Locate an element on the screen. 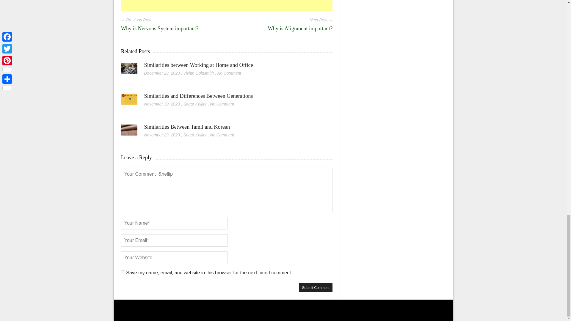 Image resolution: width=571 pixels, height=321 pixels. No Comment is located at coordinates (229, 73).